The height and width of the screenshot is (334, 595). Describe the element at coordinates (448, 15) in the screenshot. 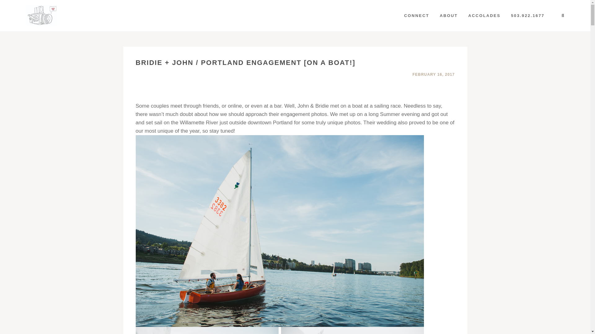

I see `ABOUT` at that location.